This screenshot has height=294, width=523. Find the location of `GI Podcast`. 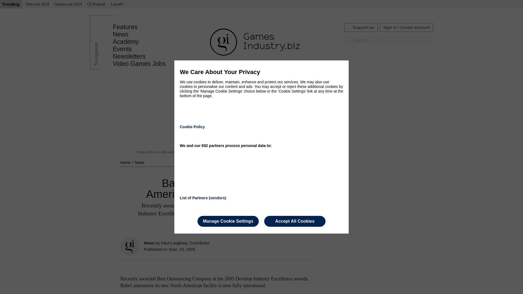

GI Podcast is located at coordinates (96, 4).